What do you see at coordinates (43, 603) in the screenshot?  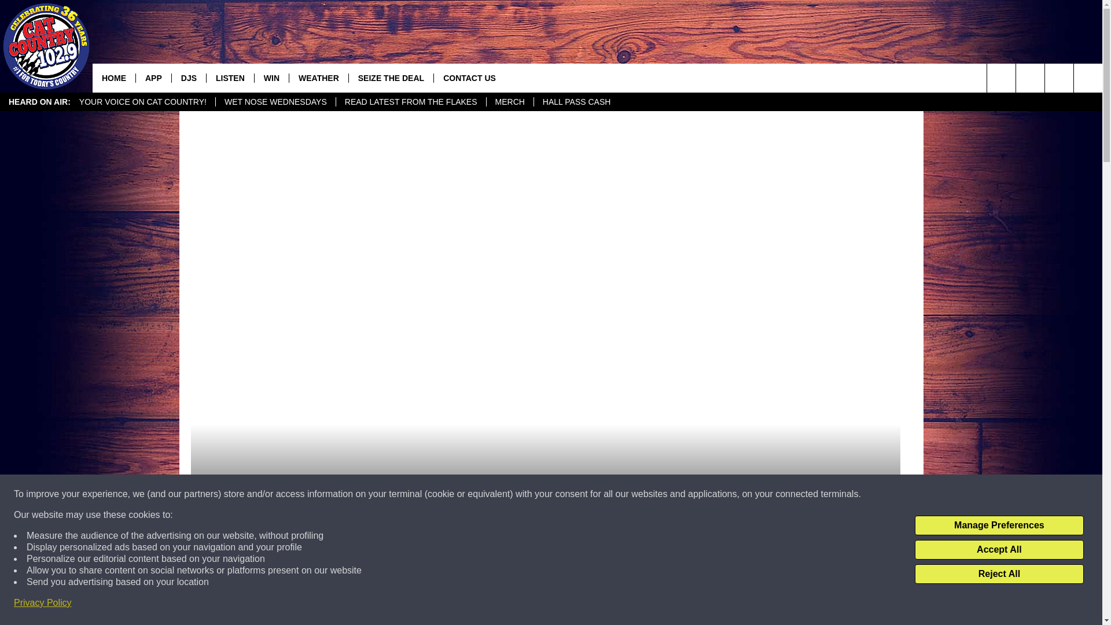 I see `Privacy Policy` at bounding box center [43, 603].